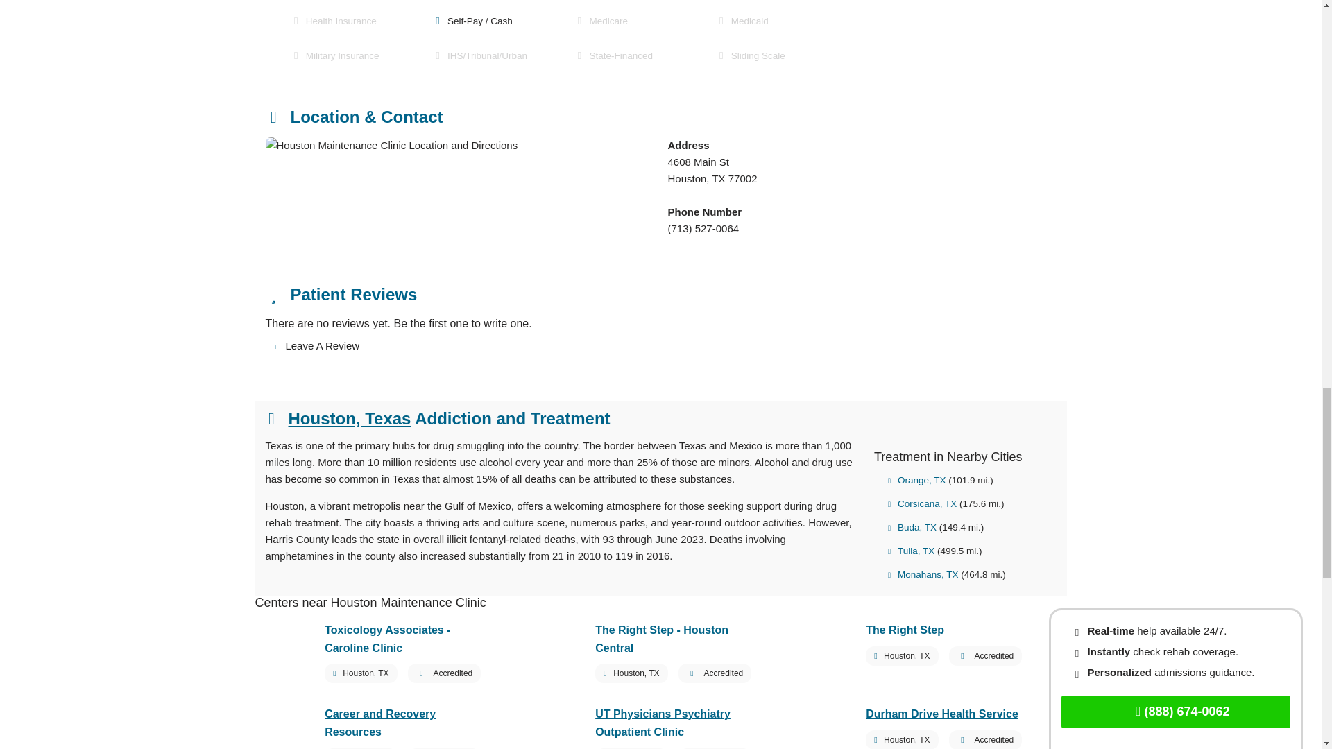 This screenshot has height=749, width=1332. Describe the element at coordinates (917, 480) in the screenshot. I see `Orange Drug Rehab and Nearby Alcohol Rehabs in Orange, TX` at that location.